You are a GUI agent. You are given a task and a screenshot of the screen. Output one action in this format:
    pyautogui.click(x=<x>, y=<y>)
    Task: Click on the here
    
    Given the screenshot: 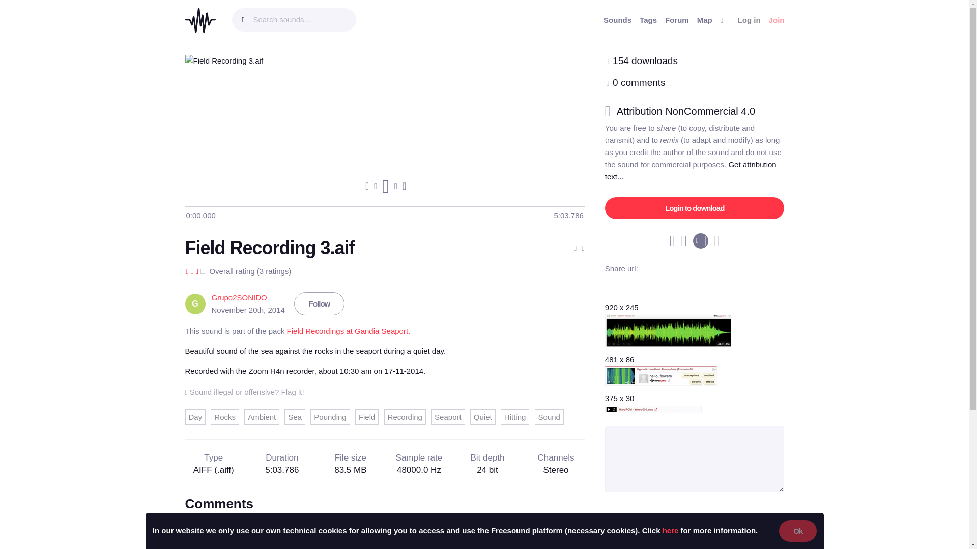 What is the action you would take?
    pyautogui.click(x=671, y=530)
    